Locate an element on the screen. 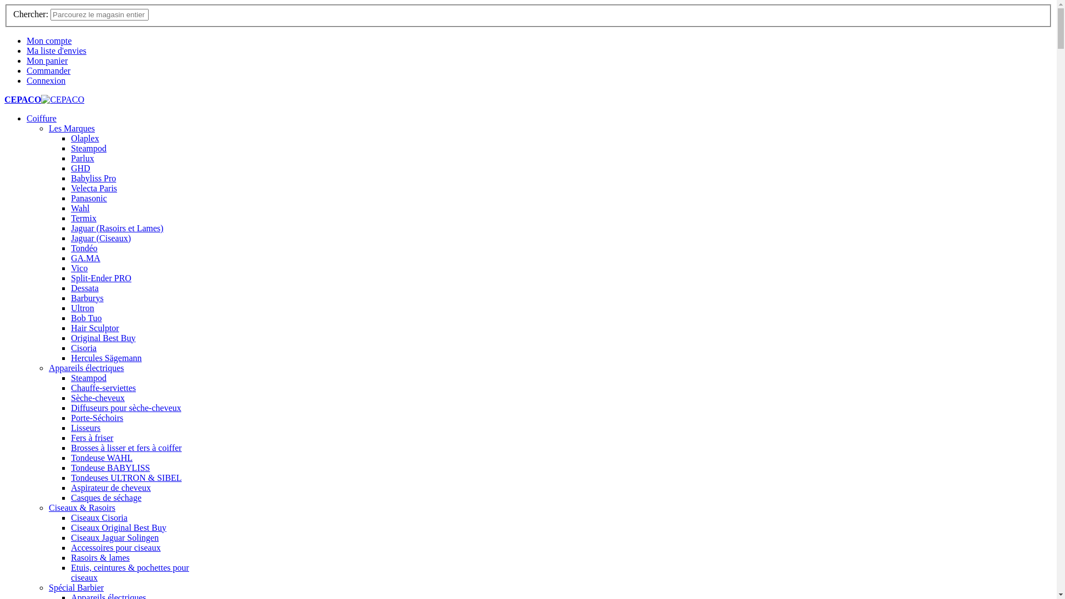  Olaplex is located at coordinates (85, 139).